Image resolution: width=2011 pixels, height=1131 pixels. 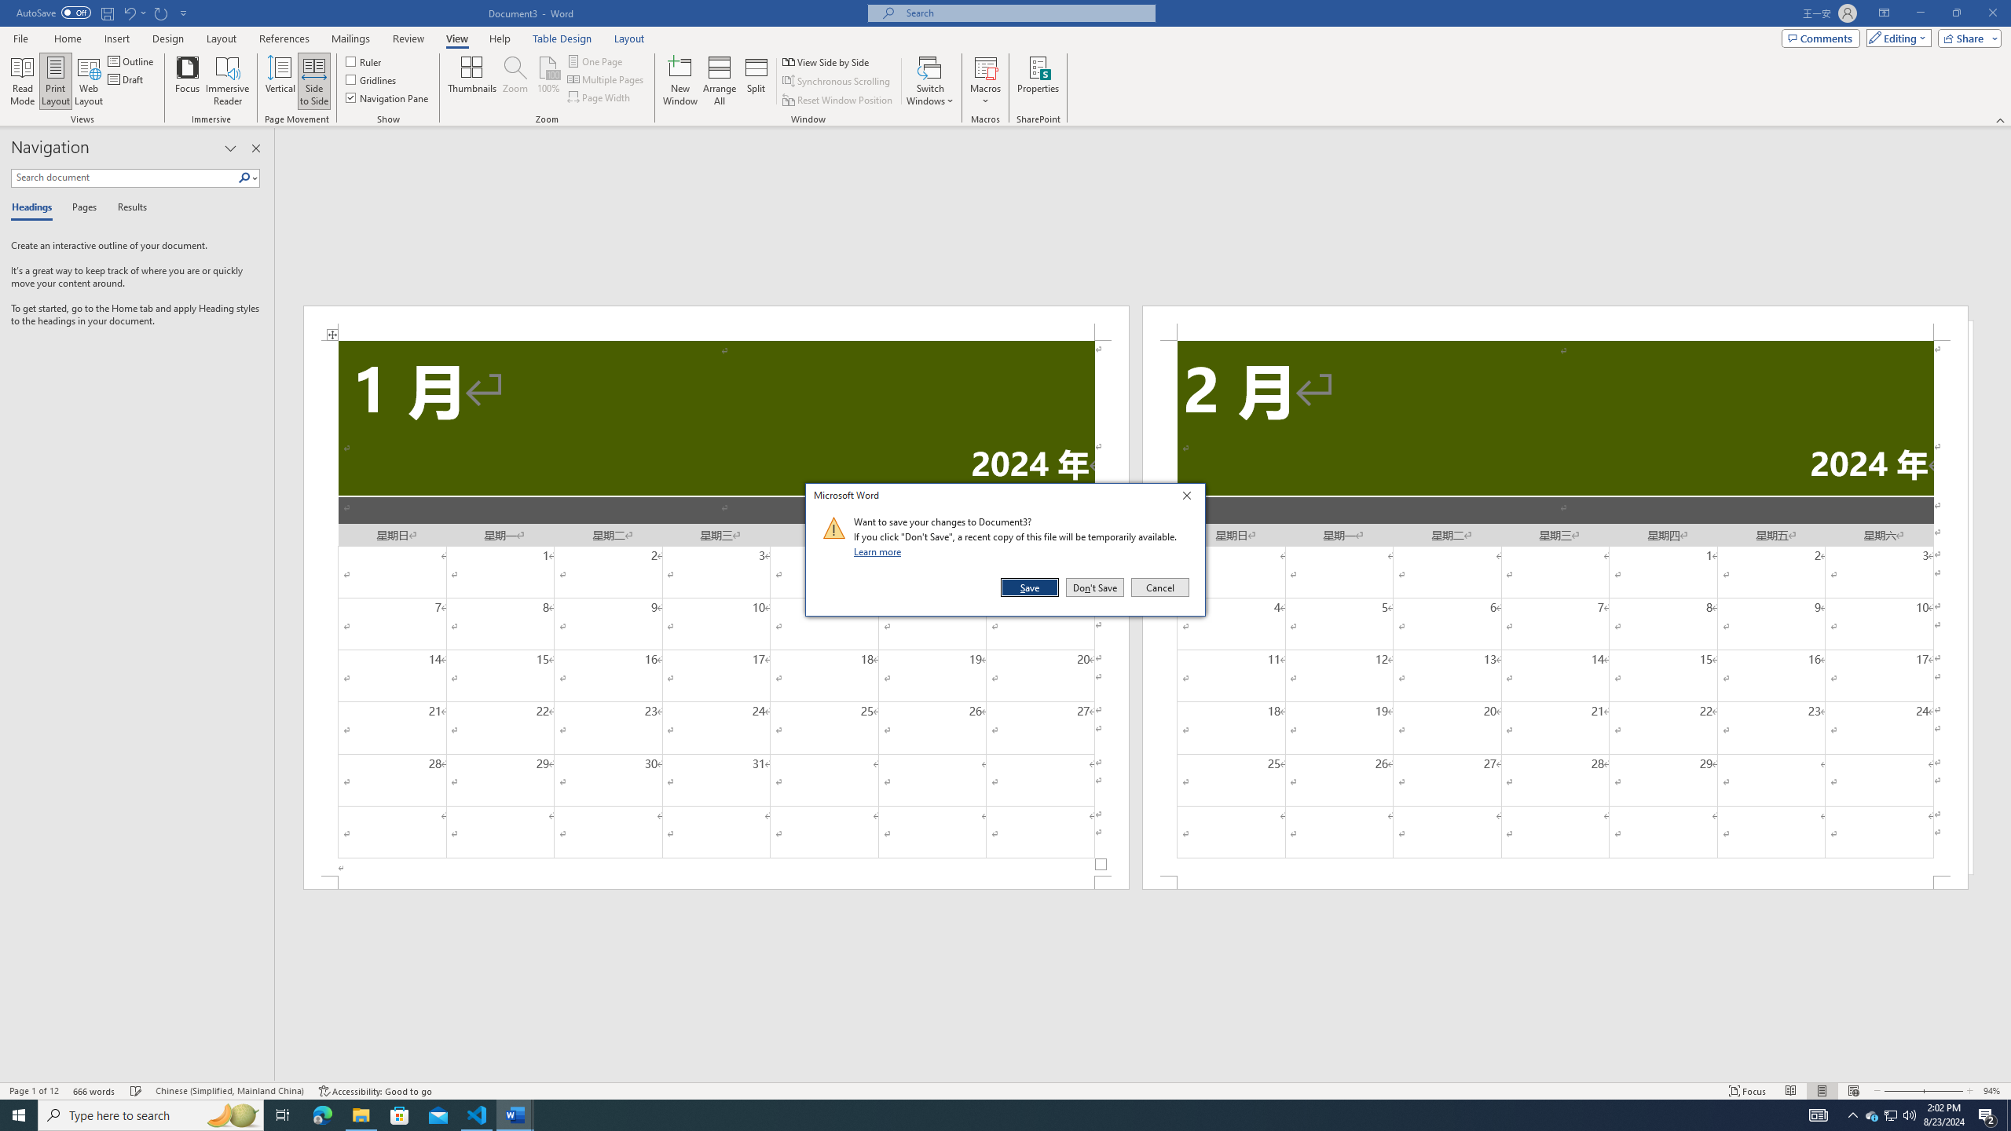 What do you see at coordinates (233, 1115) in the screenshot?
I see `Search highlights icon opens search home window` at bounding box center [233, 1115].